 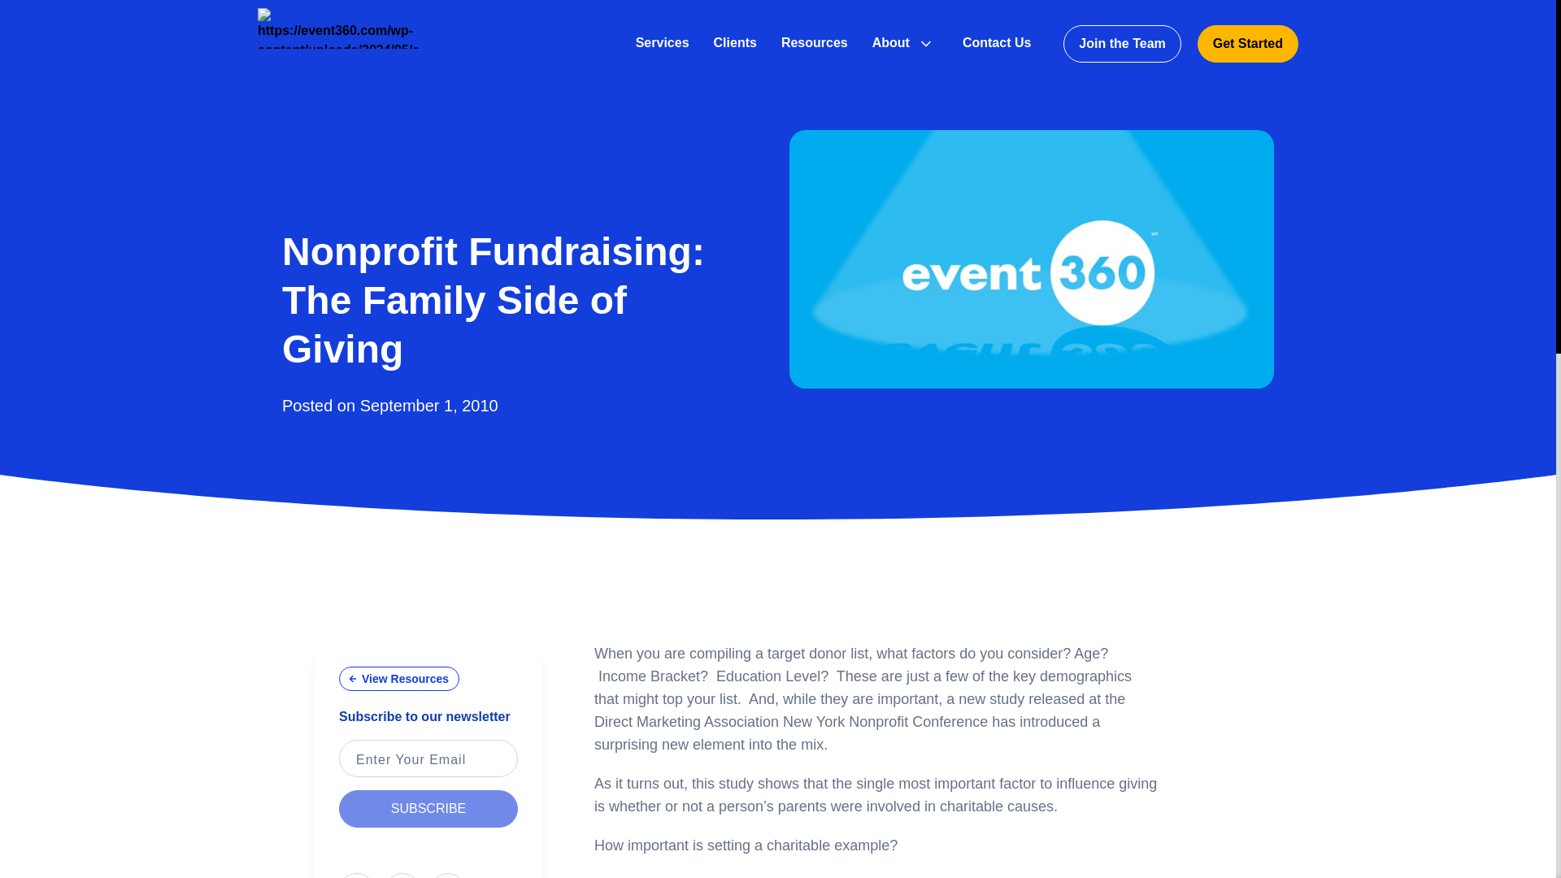 What do you see at coordinates (735, 42) in the screenshot?
I see `Clients` at bounding box center [735, 42].